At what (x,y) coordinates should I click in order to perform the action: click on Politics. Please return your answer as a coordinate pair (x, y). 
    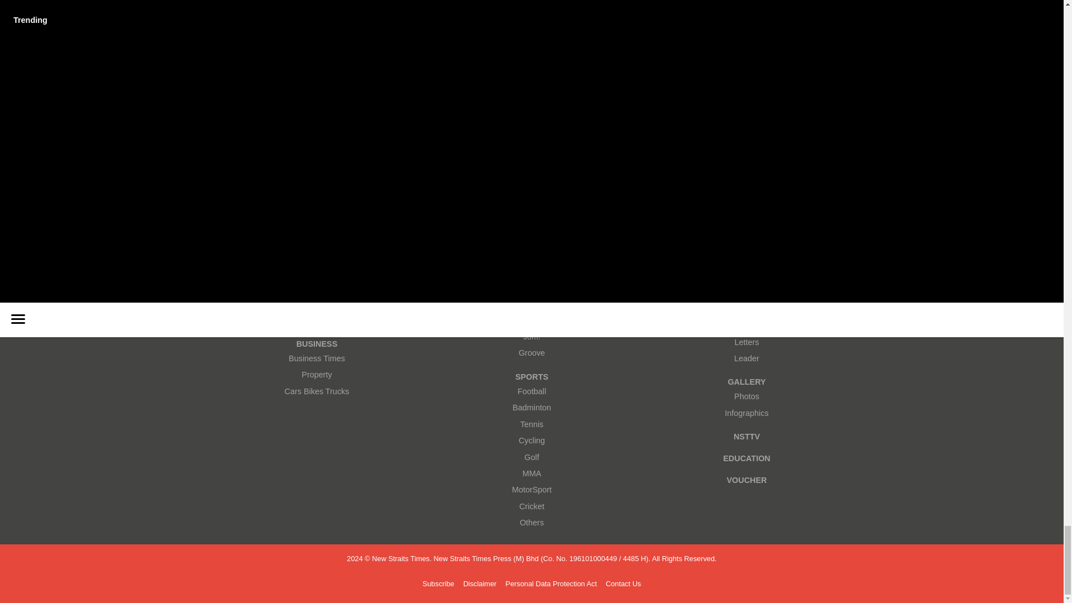
    Looking at the image, I should click on (317, 320).